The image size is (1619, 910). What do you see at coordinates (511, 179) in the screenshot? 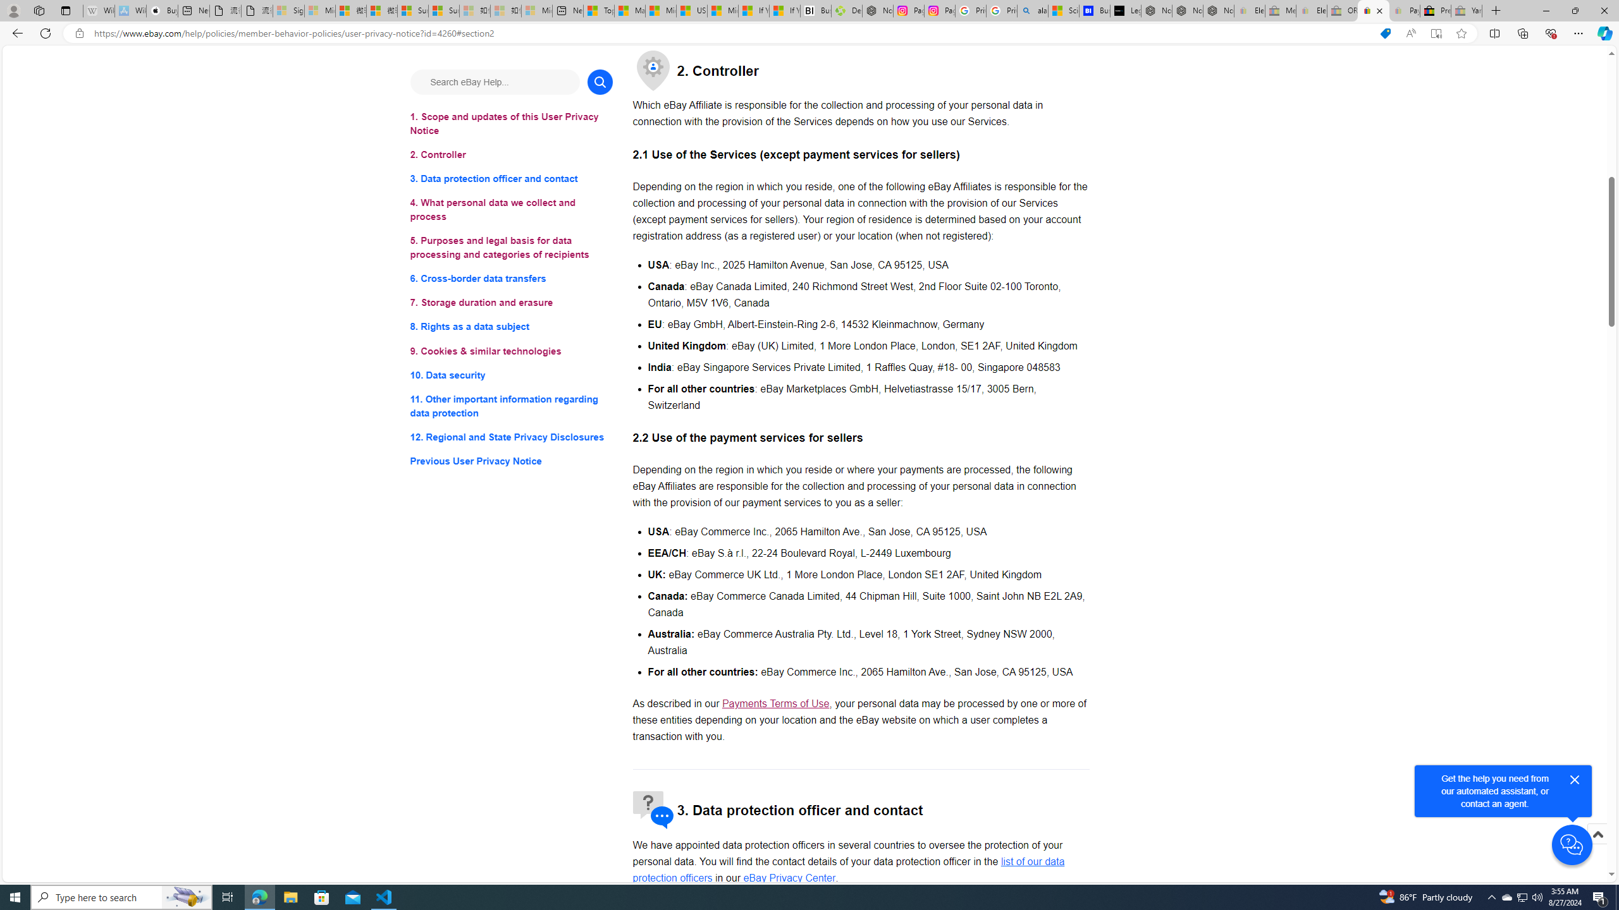
I see `3. Data protection officer and contact` at bounding box center [511, 179].